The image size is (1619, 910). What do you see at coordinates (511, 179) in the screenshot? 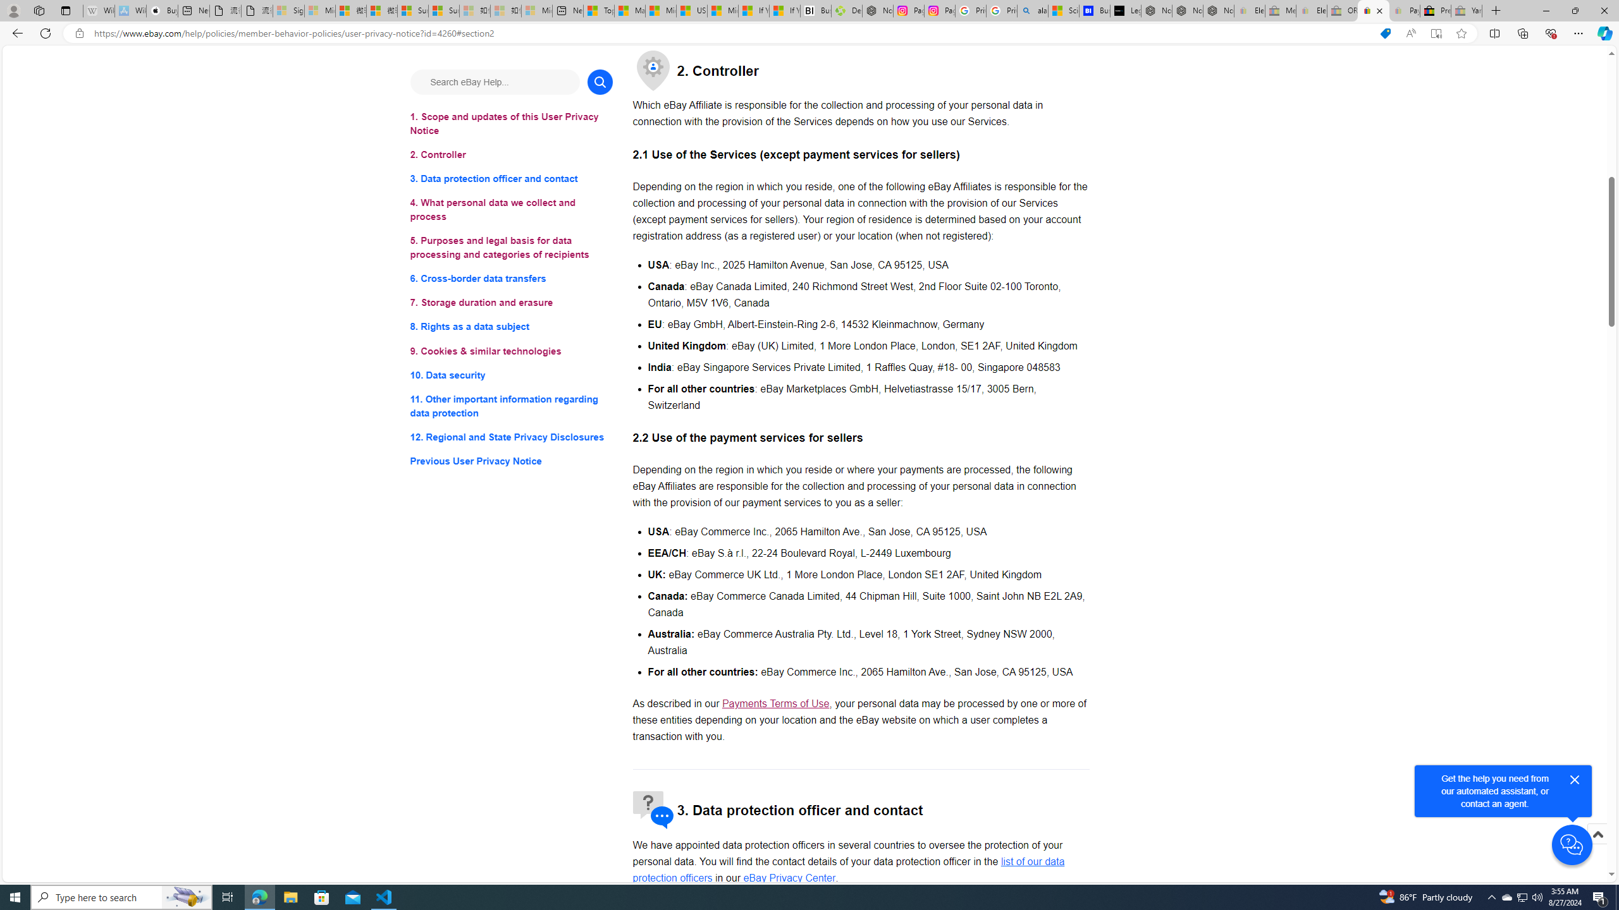
I see `3. Data protection officer and contact` at bounding box center [511, 179].